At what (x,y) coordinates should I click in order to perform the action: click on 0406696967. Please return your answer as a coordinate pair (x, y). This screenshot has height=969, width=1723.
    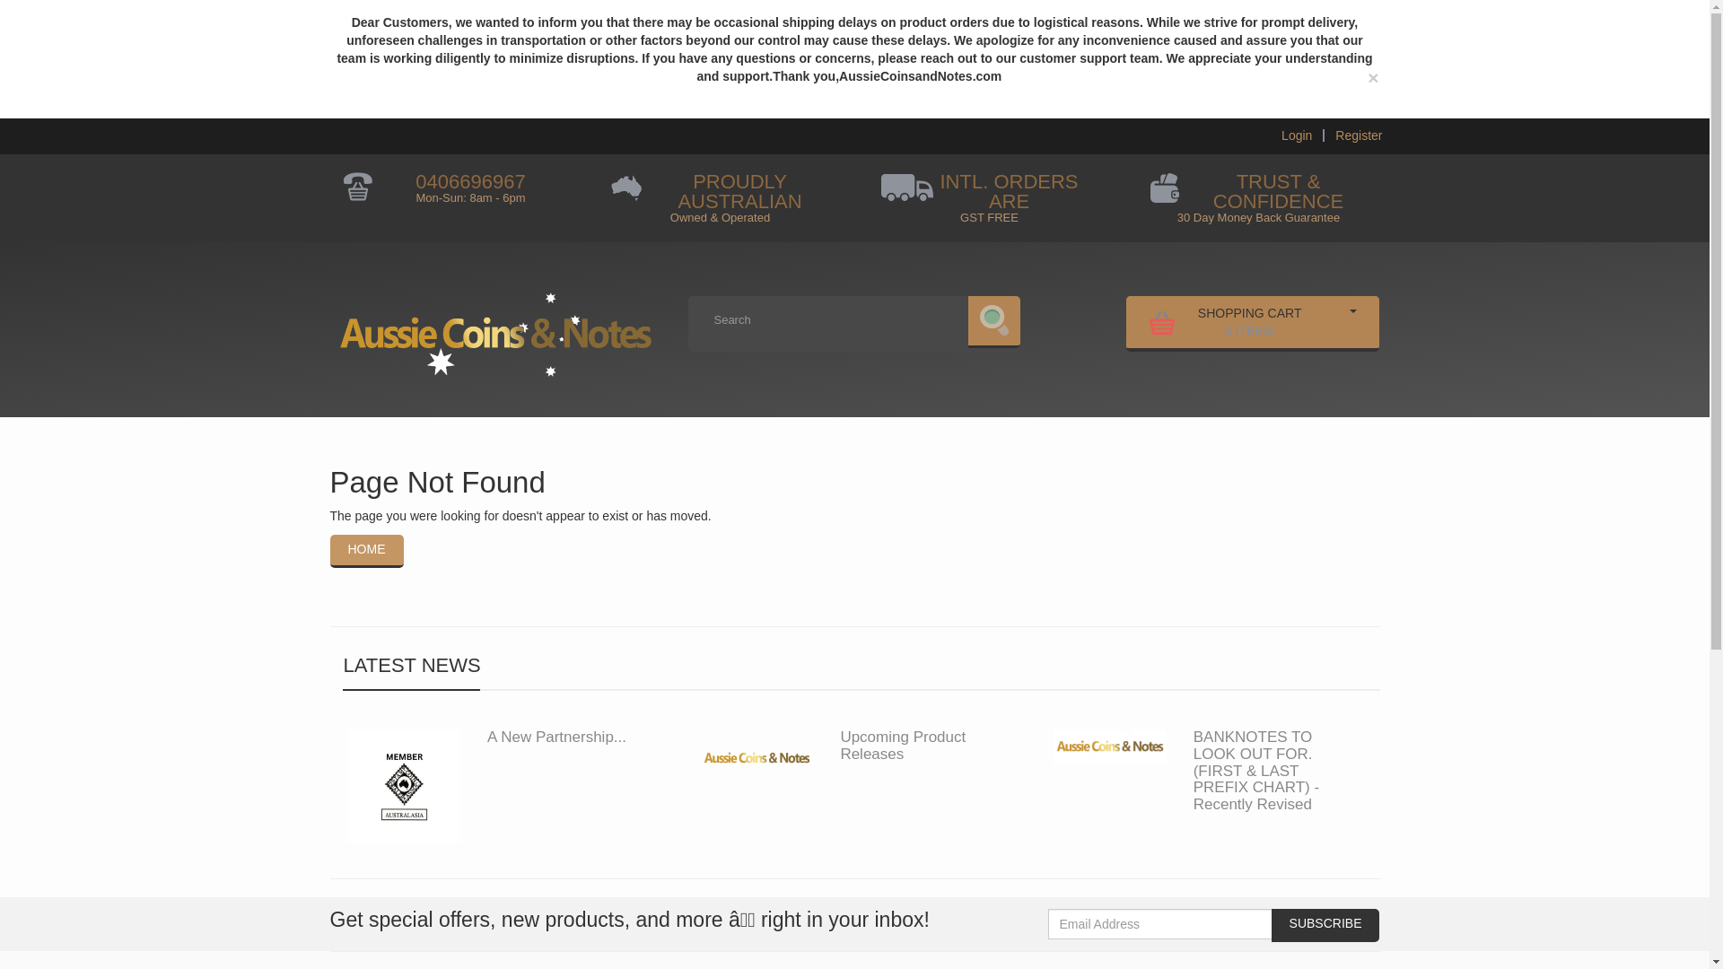
    Looking at the image, I should click on (1228, 321).